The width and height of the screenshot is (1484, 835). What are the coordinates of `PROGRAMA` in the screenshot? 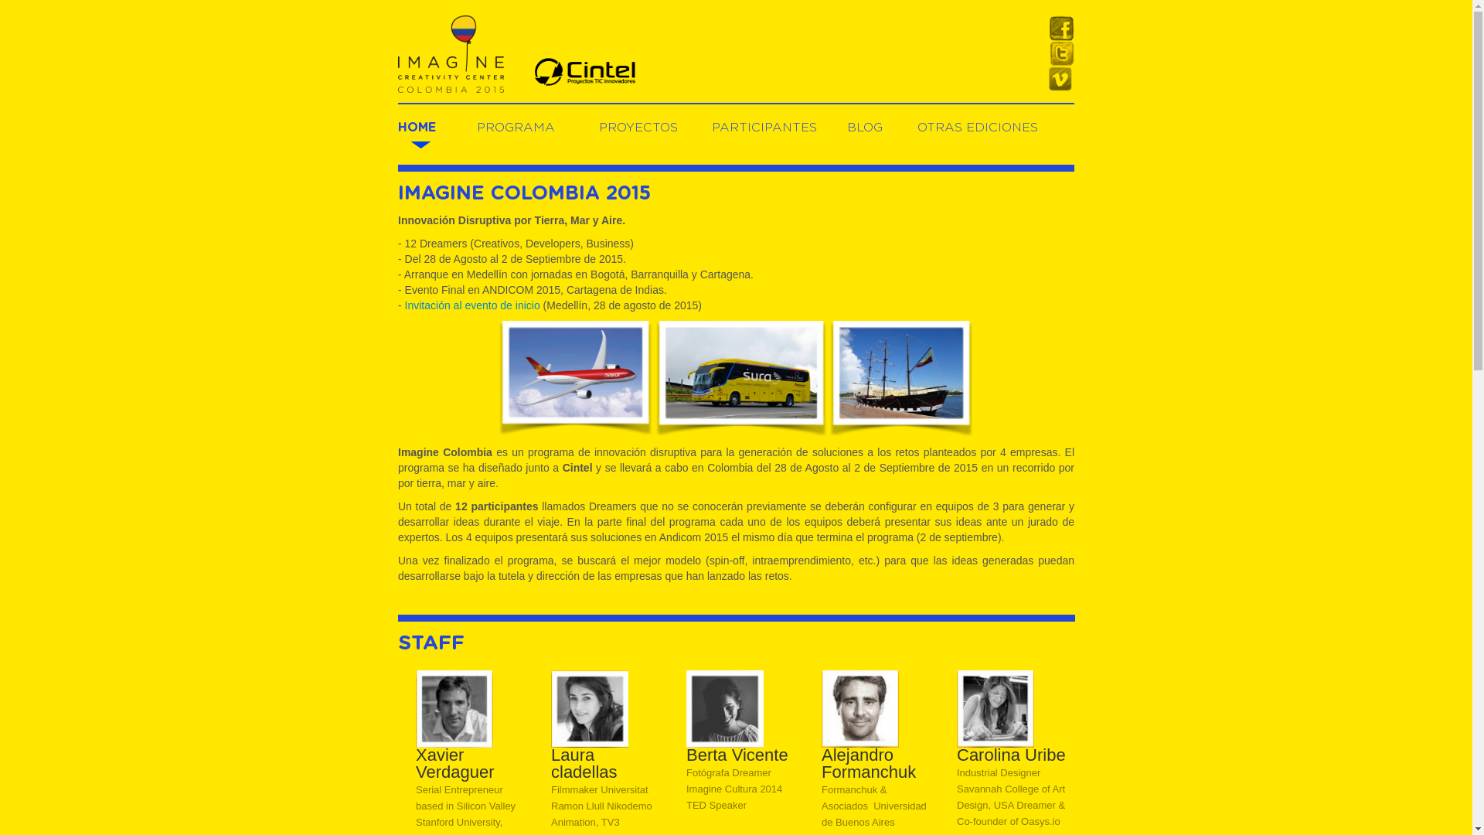 It's located at (515, 128).